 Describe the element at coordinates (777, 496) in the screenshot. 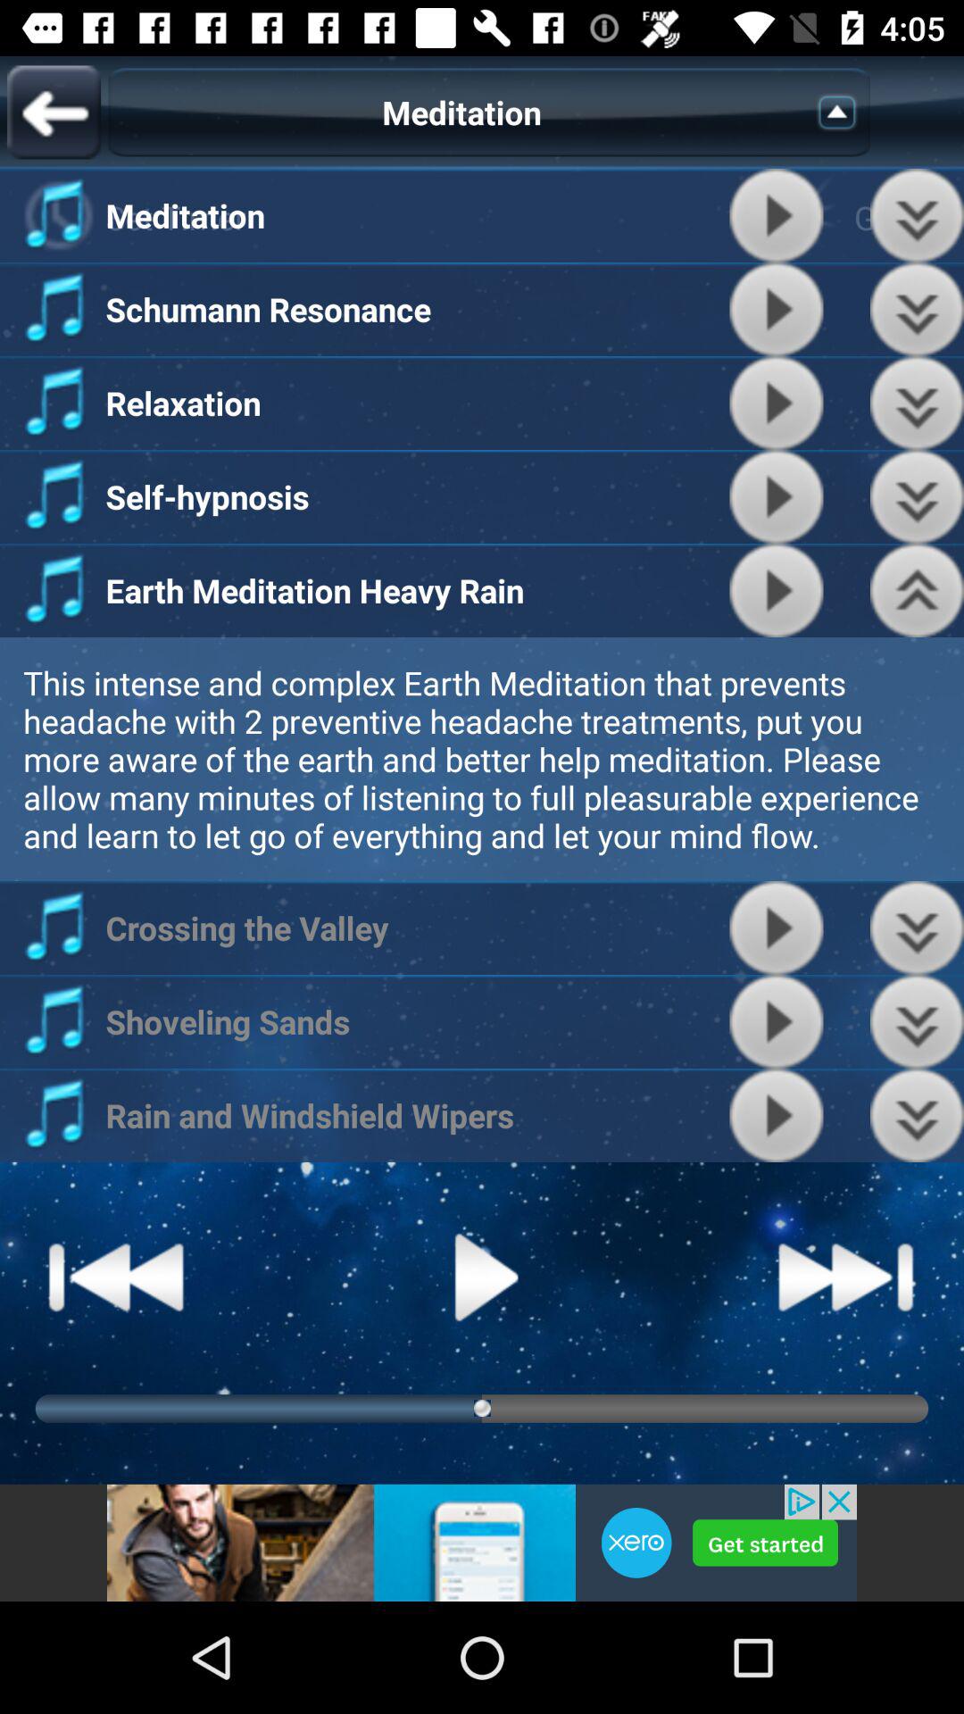

I see `play song` at that location.